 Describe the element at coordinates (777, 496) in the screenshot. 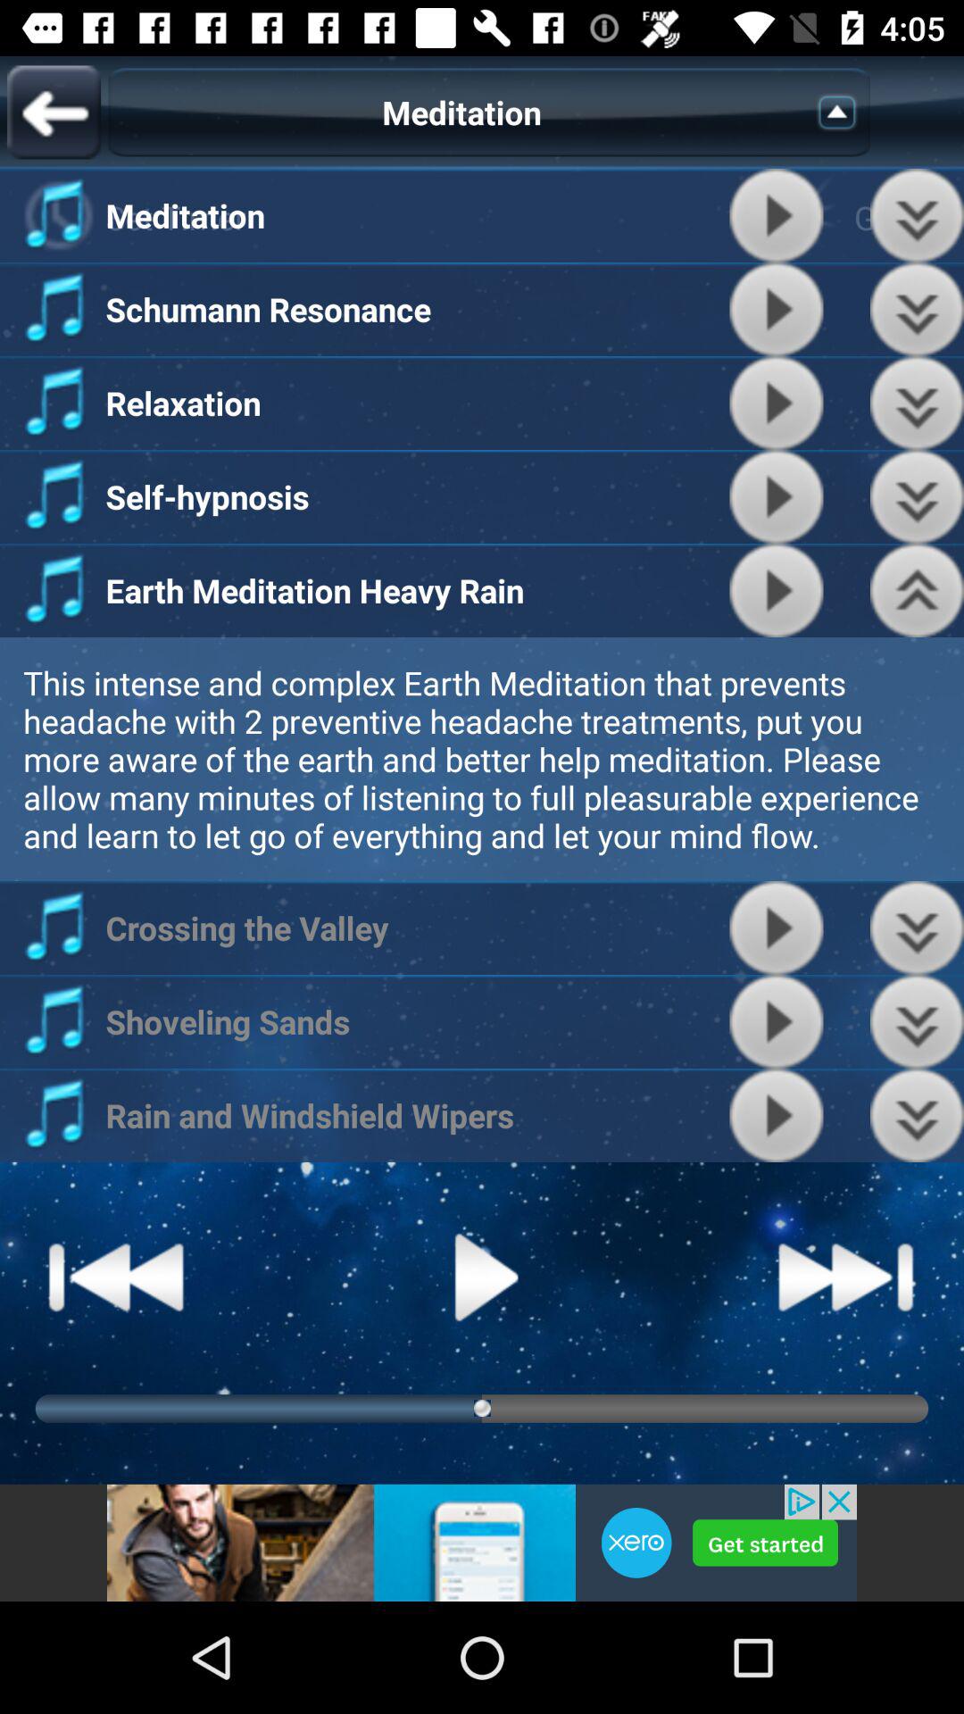

I see `play song` at that location.